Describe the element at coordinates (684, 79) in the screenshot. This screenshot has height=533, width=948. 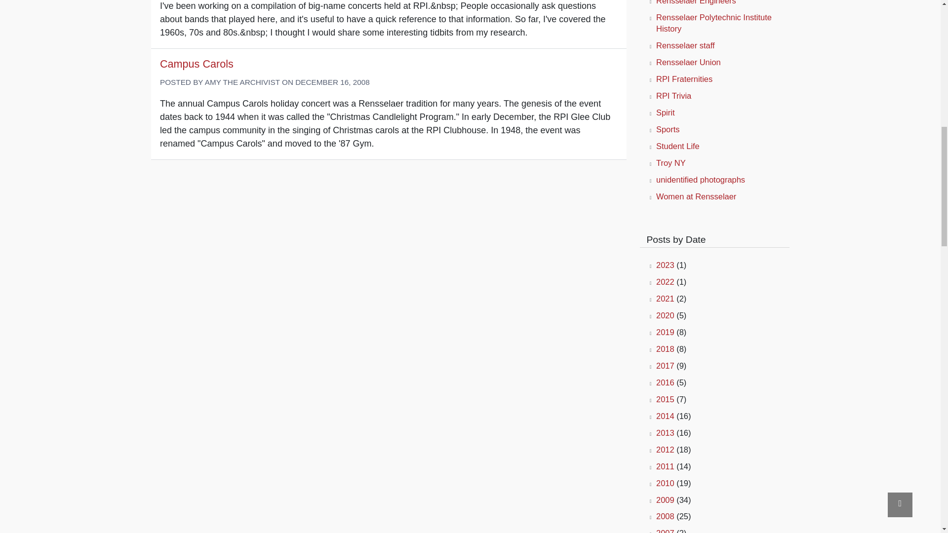
I see `RPI Fraternities` at that location.